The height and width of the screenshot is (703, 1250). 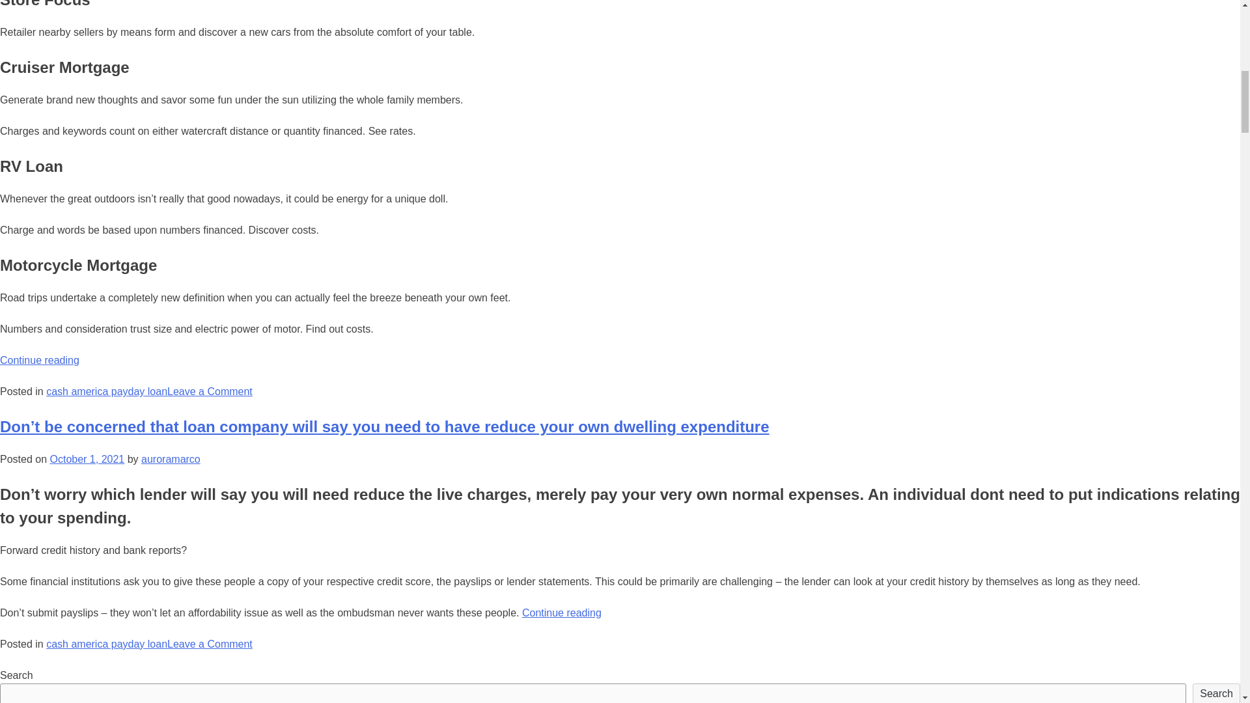 I want to click on Leave a Comment, so click(x=210, y=391).